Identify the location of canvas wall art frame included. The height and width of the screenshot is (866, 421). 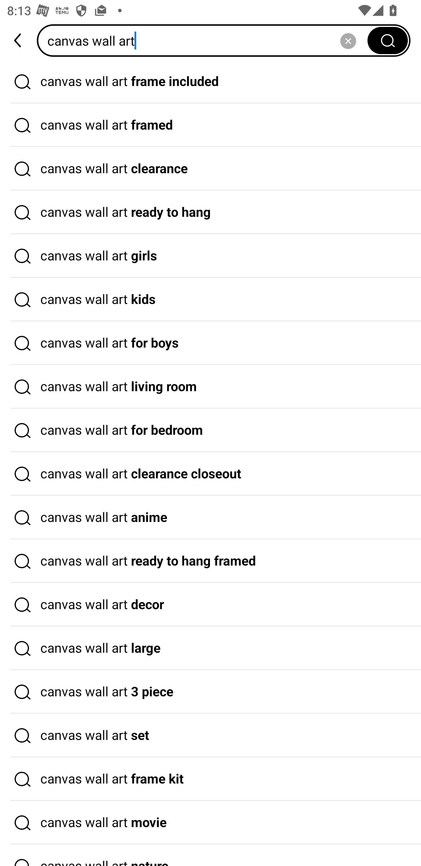
(210, 81).